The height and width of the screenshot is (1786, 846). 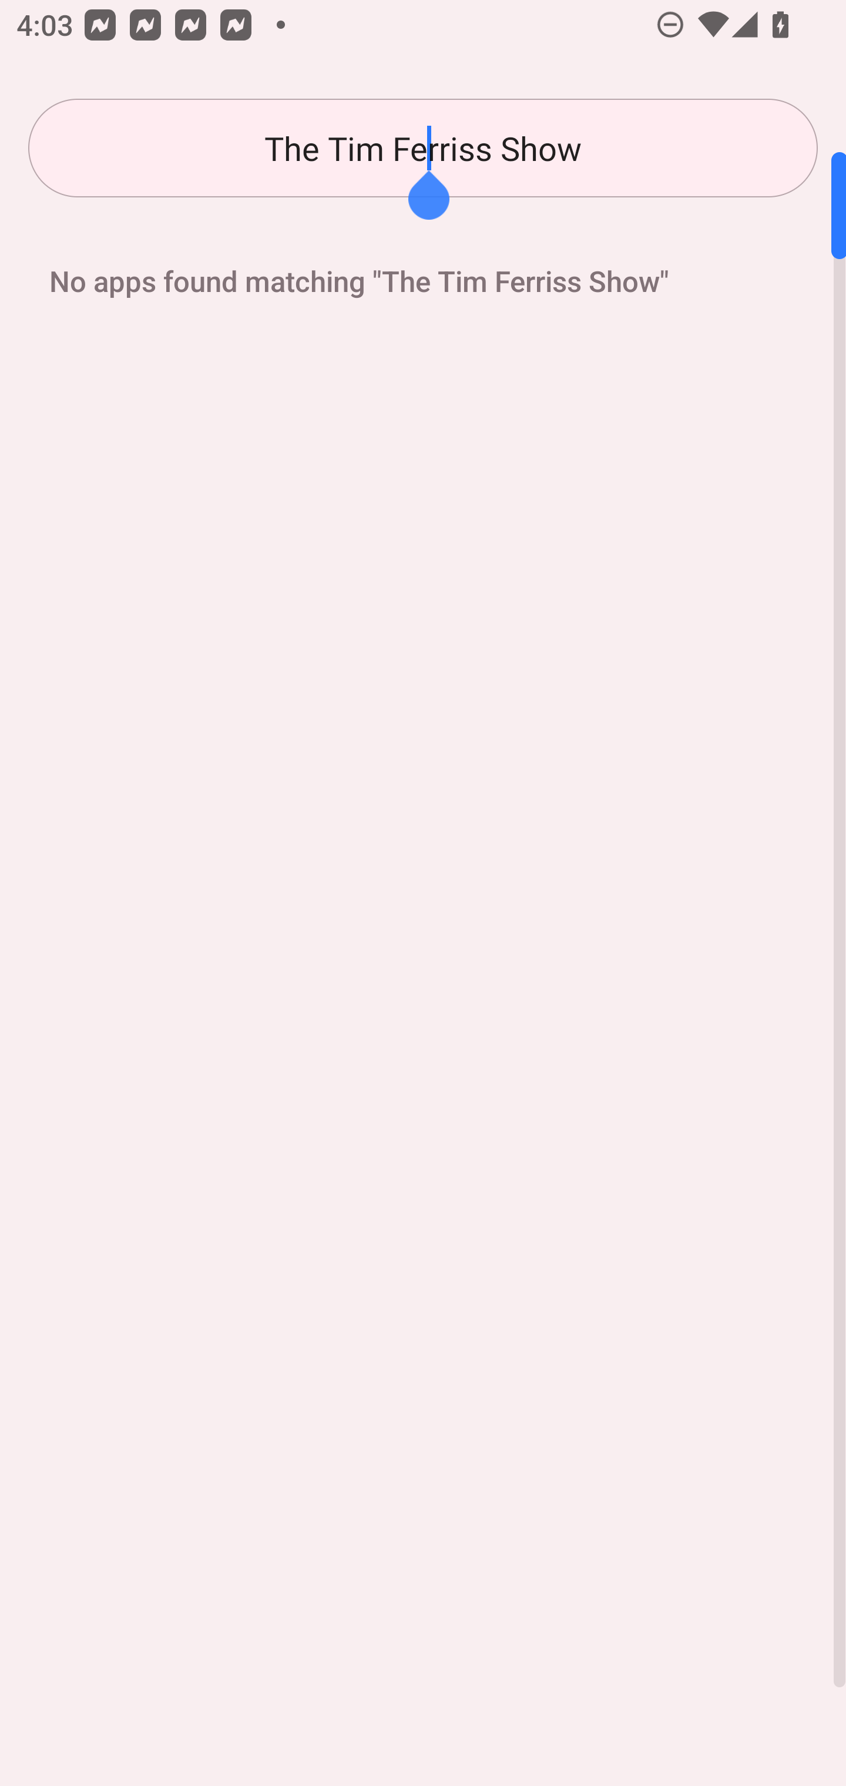 I want to click on The Tim Ferriss Show, so click(x=423, y=148).